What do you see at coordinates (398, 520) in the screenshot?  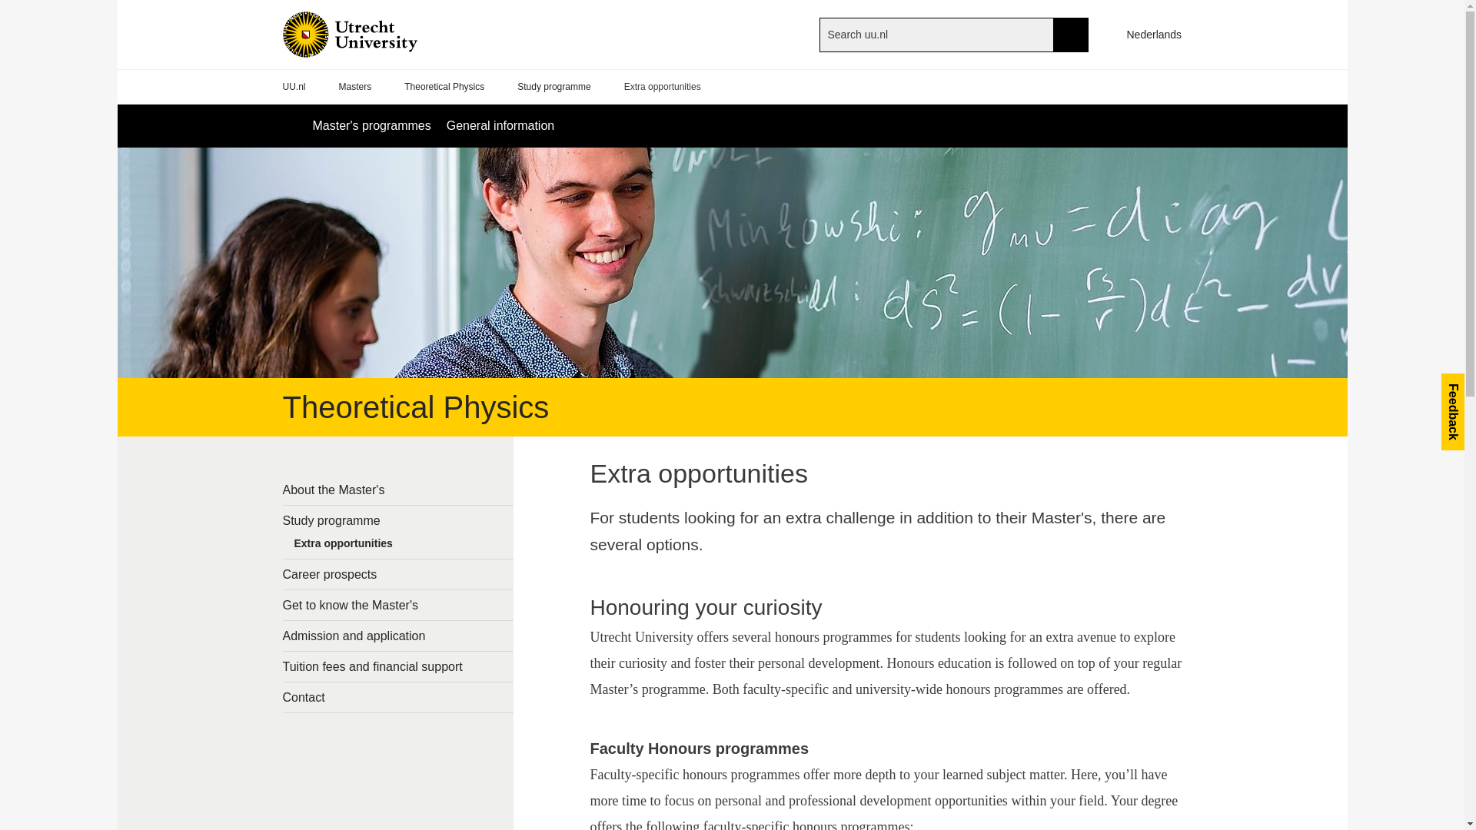 I see `Study programme` at bounding box center [398, 520].